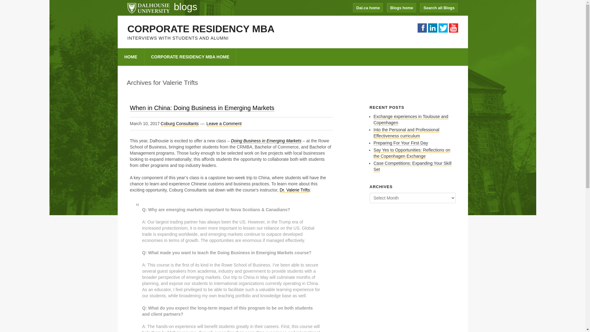 This screenshot has height=332, width=590. What do you see at coordinates (453, 28) in the screenshot?
I see `X` at bounding box center [453, 28].